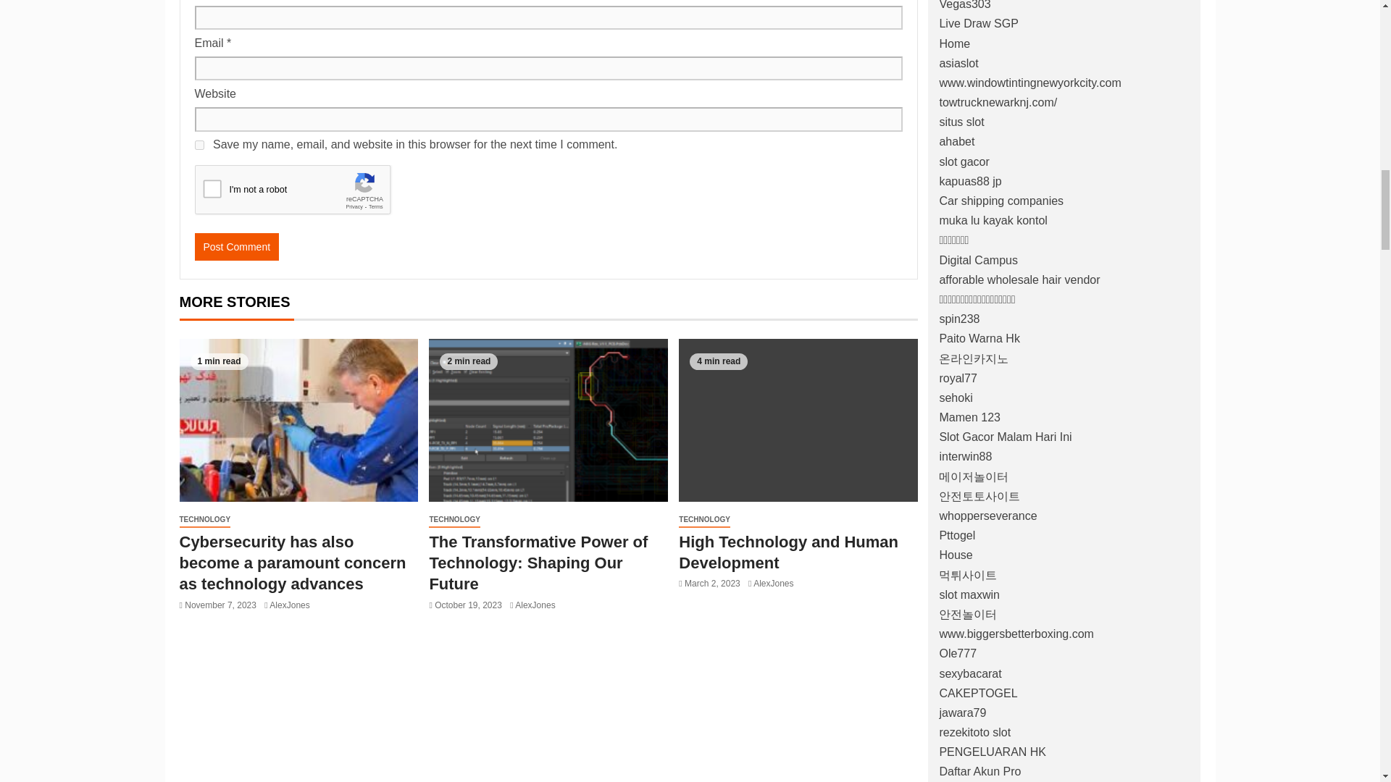 Image resolution: width=1391 pixels, height=782 pixels. What do you see at coordinates (289, 605) in the screenshot?
I see `AlexJones` at bounding box center [289, 605].